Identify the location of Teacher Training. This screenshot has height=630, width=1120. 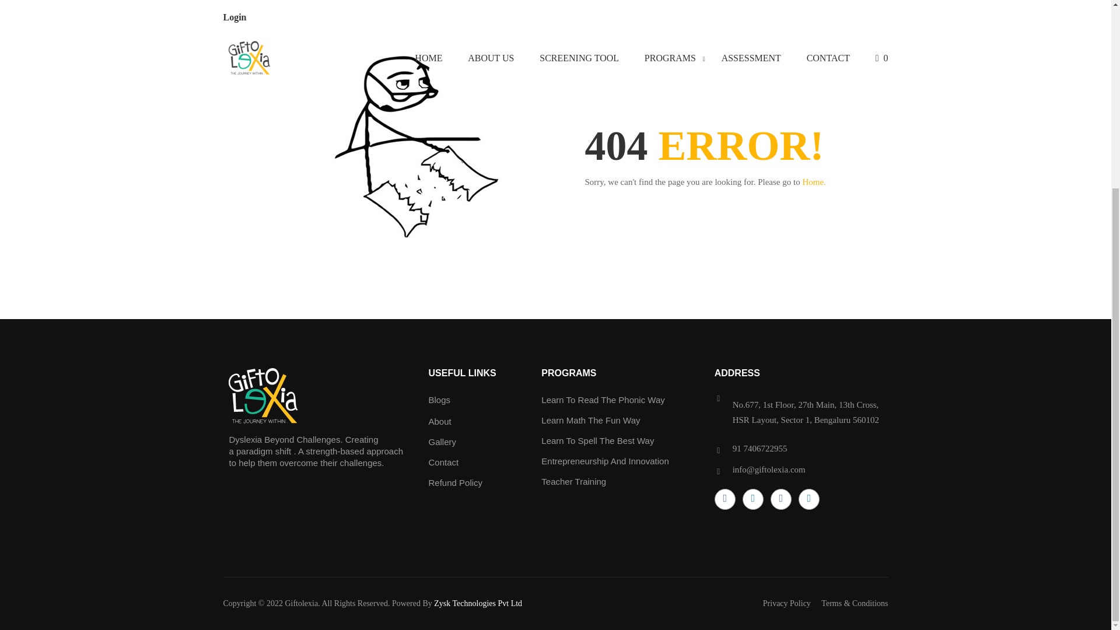
(573, 481).